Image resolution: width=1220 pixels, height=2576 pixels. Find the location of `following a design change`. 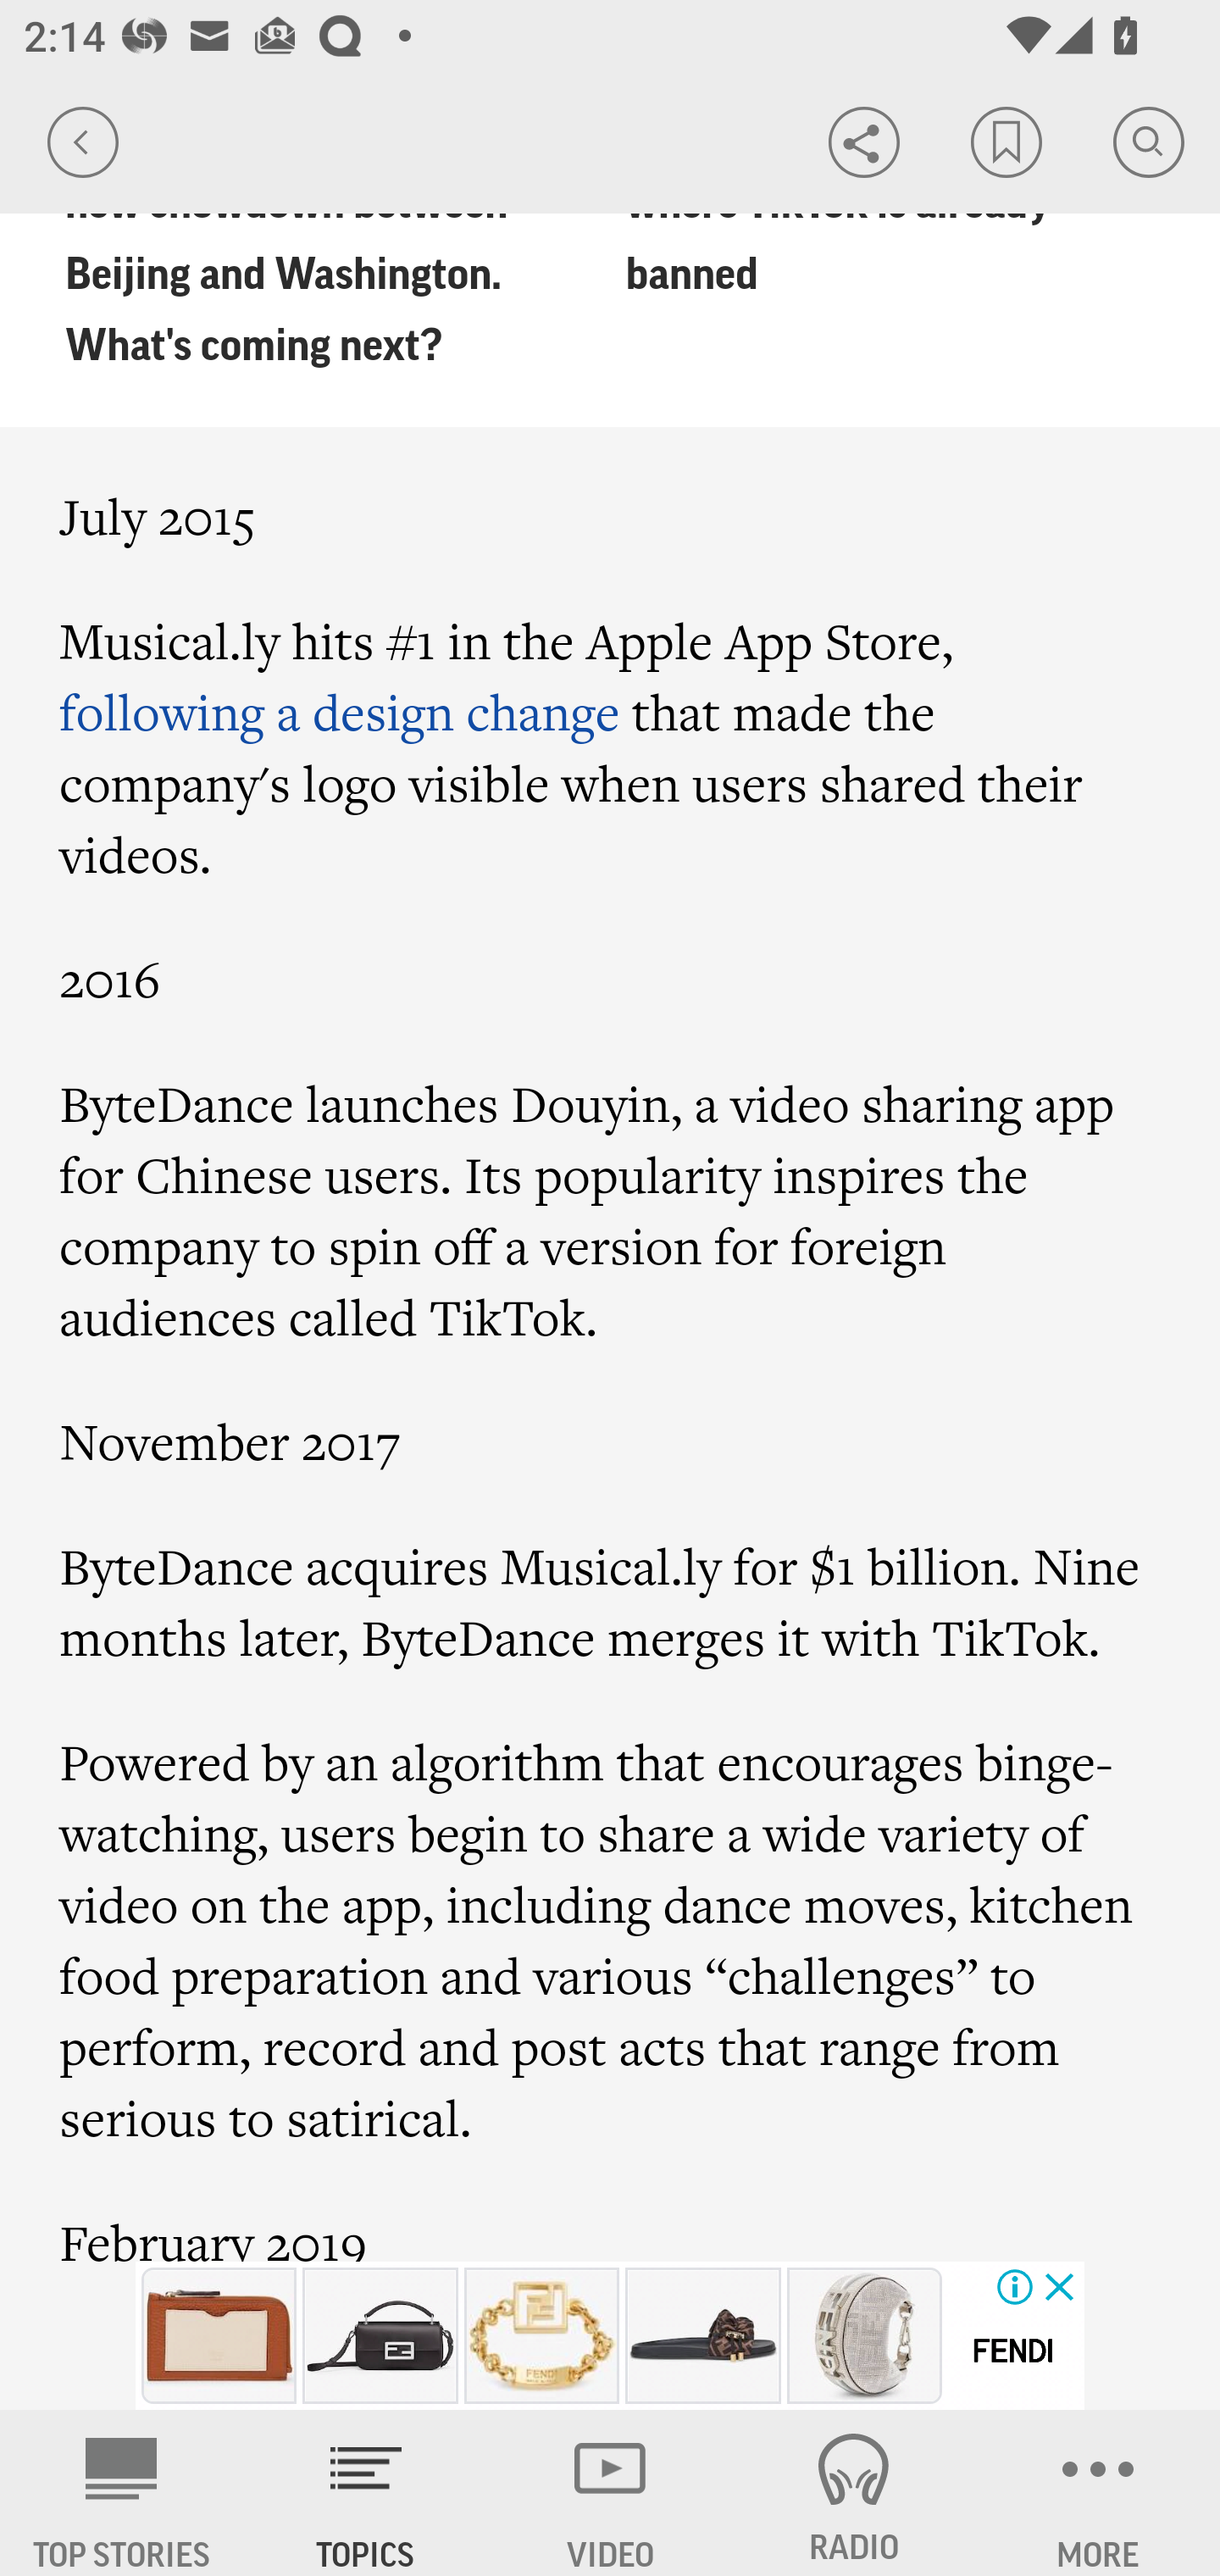

following a design change is located at coordinates (341, 710).